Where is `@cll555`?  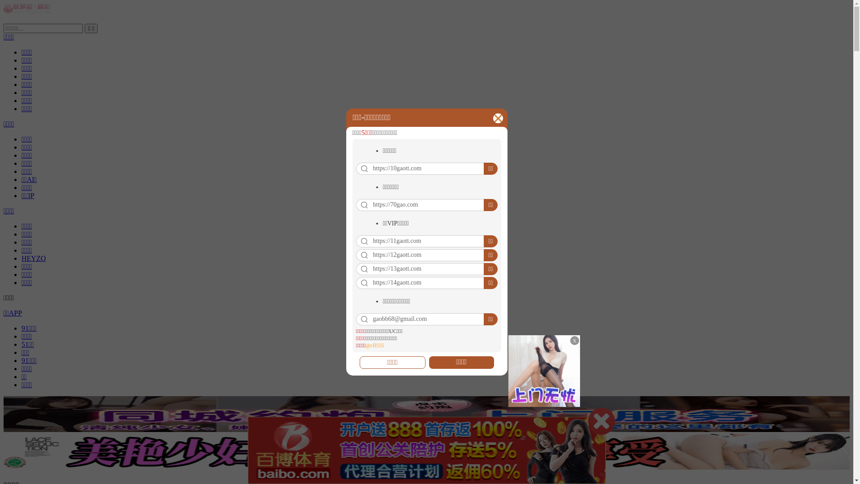
@cll555 is located at coordinates (374, 346).